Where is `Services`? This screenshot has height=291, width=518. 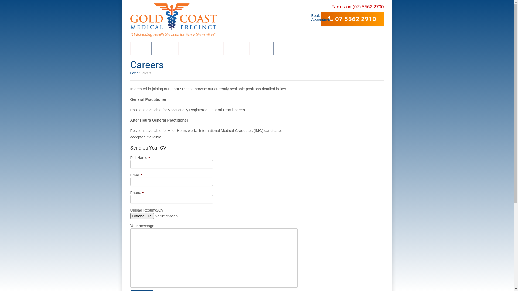
Services is located at coordinates (236, 48).